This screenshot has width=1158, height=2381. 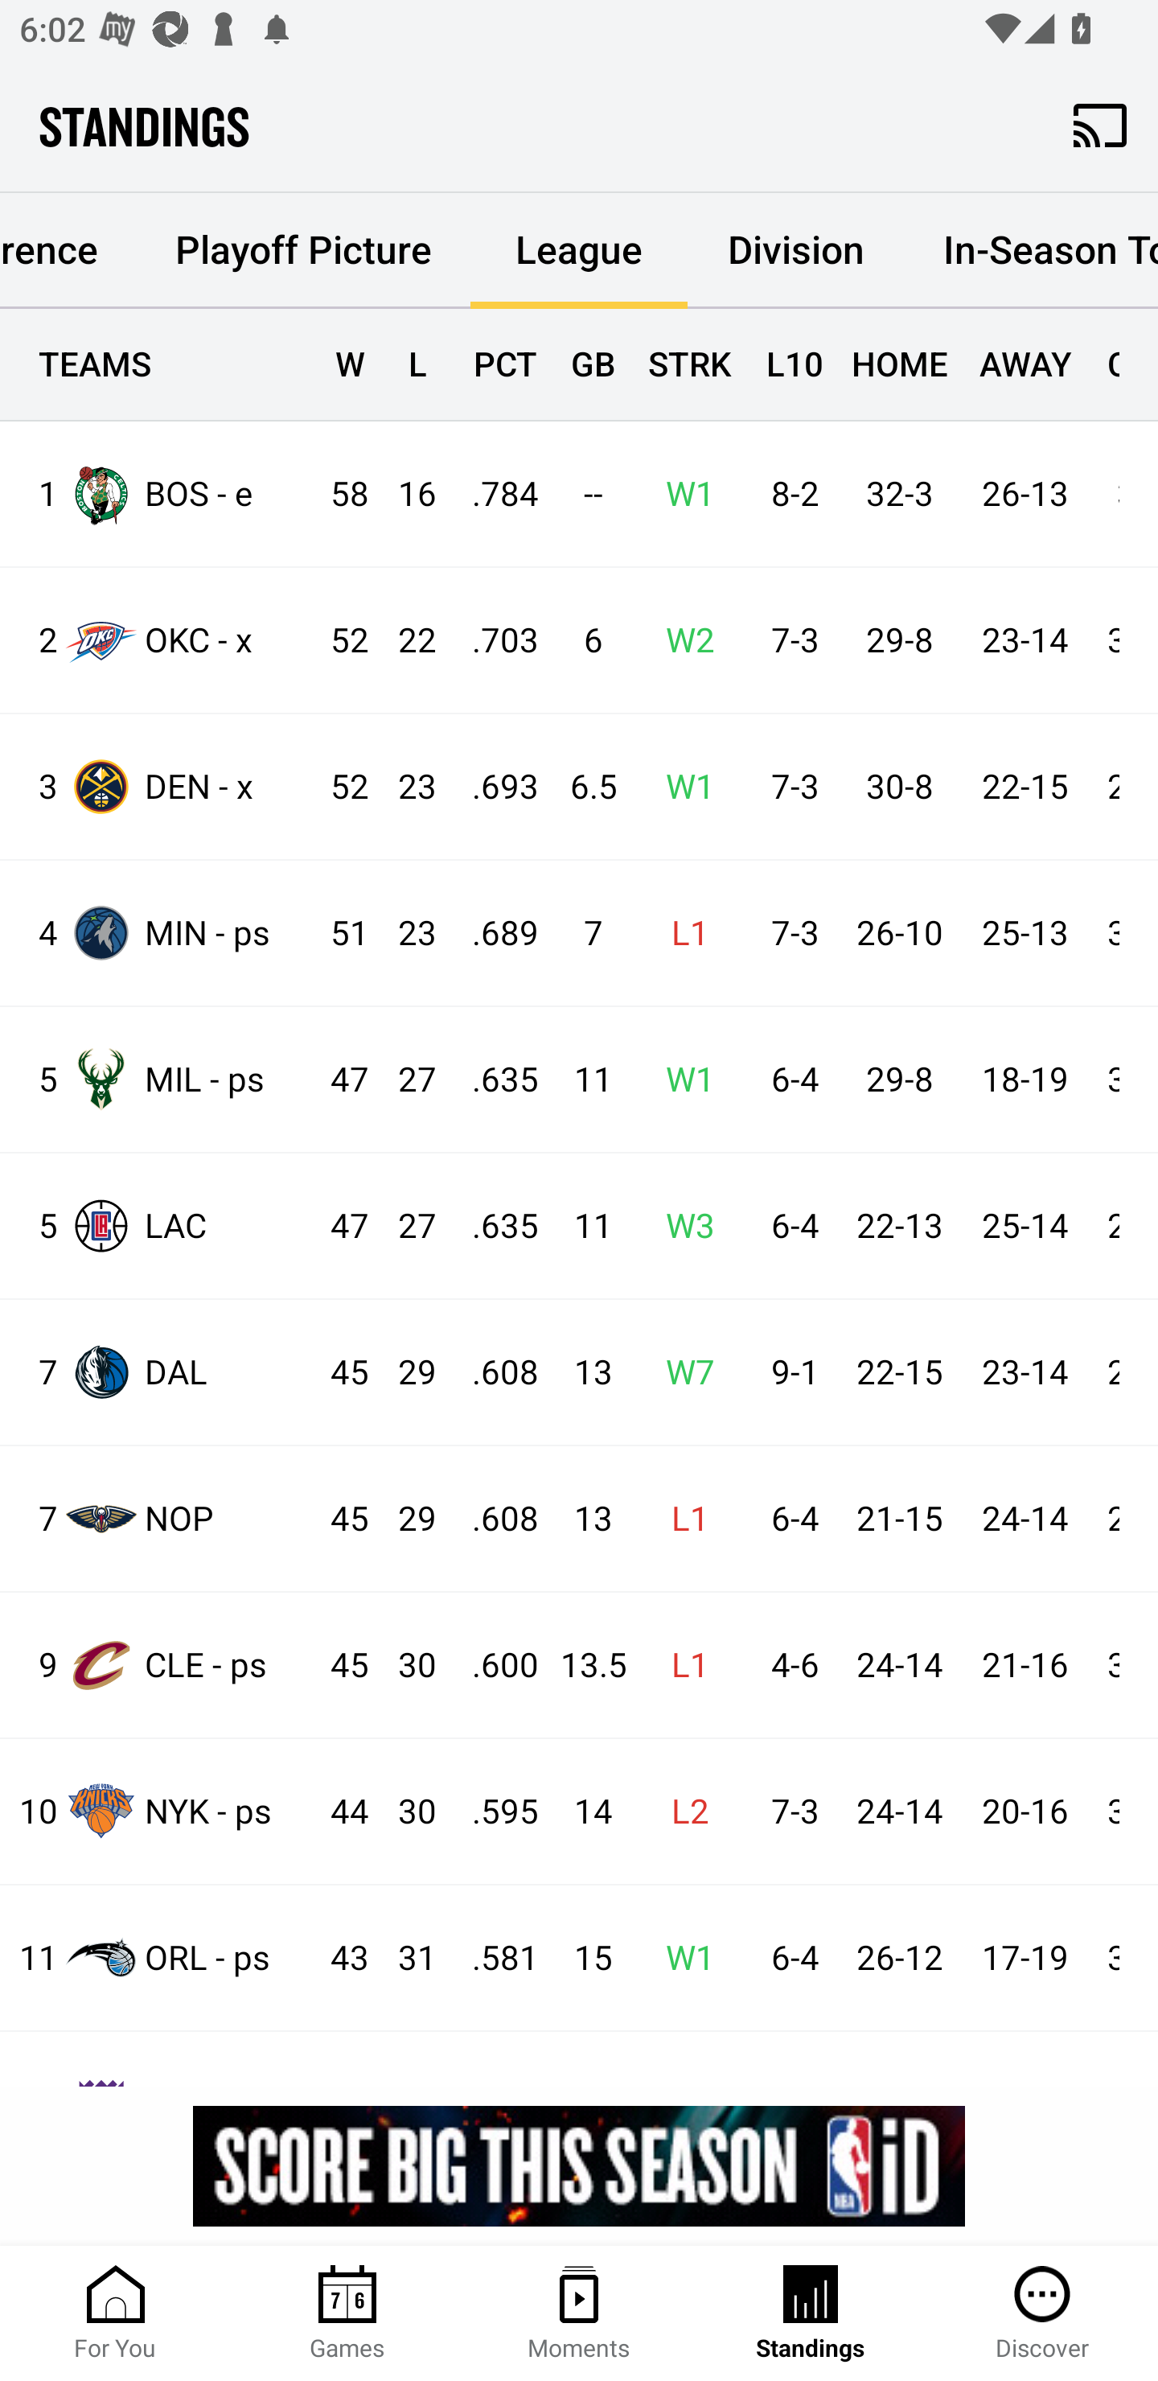 I want to click on 17-19, so click(x=1025, y=1958).